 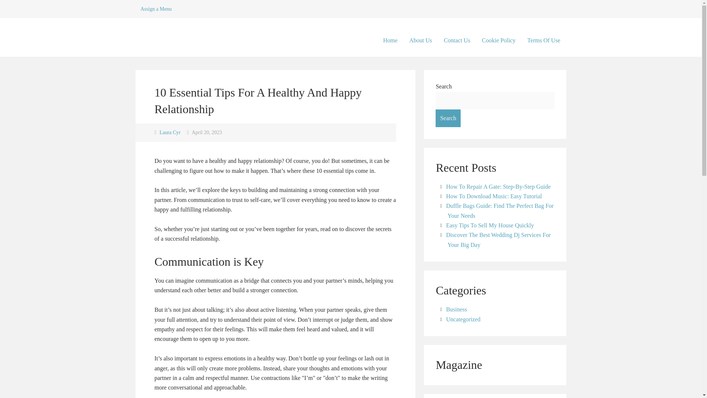 What do you see at coordinates (500, 210) in the screenshot?
I see `Duffle Bags Guide: Find The Perfect Bag For Your Needs` at bounding box center [500, 210].